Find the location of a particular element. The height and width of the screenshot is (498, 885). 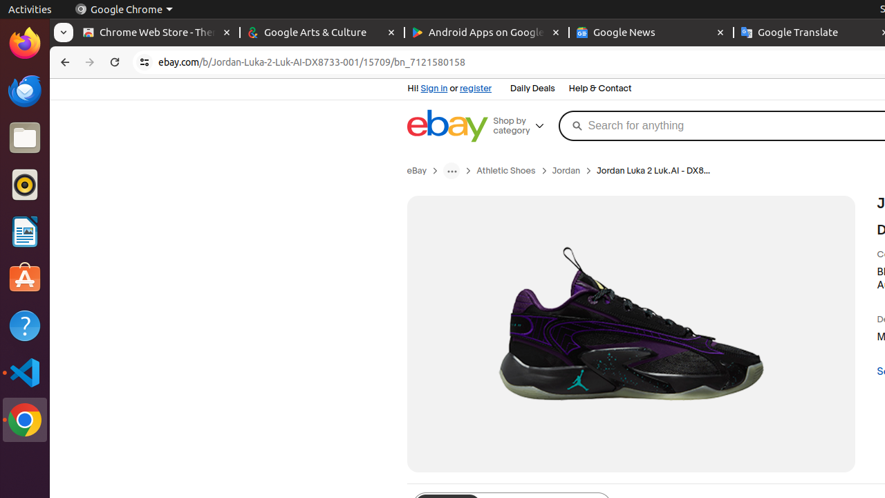

Google Arts & Culture - Memory usage - 40.8 MB is located at coordinates (322, 33).